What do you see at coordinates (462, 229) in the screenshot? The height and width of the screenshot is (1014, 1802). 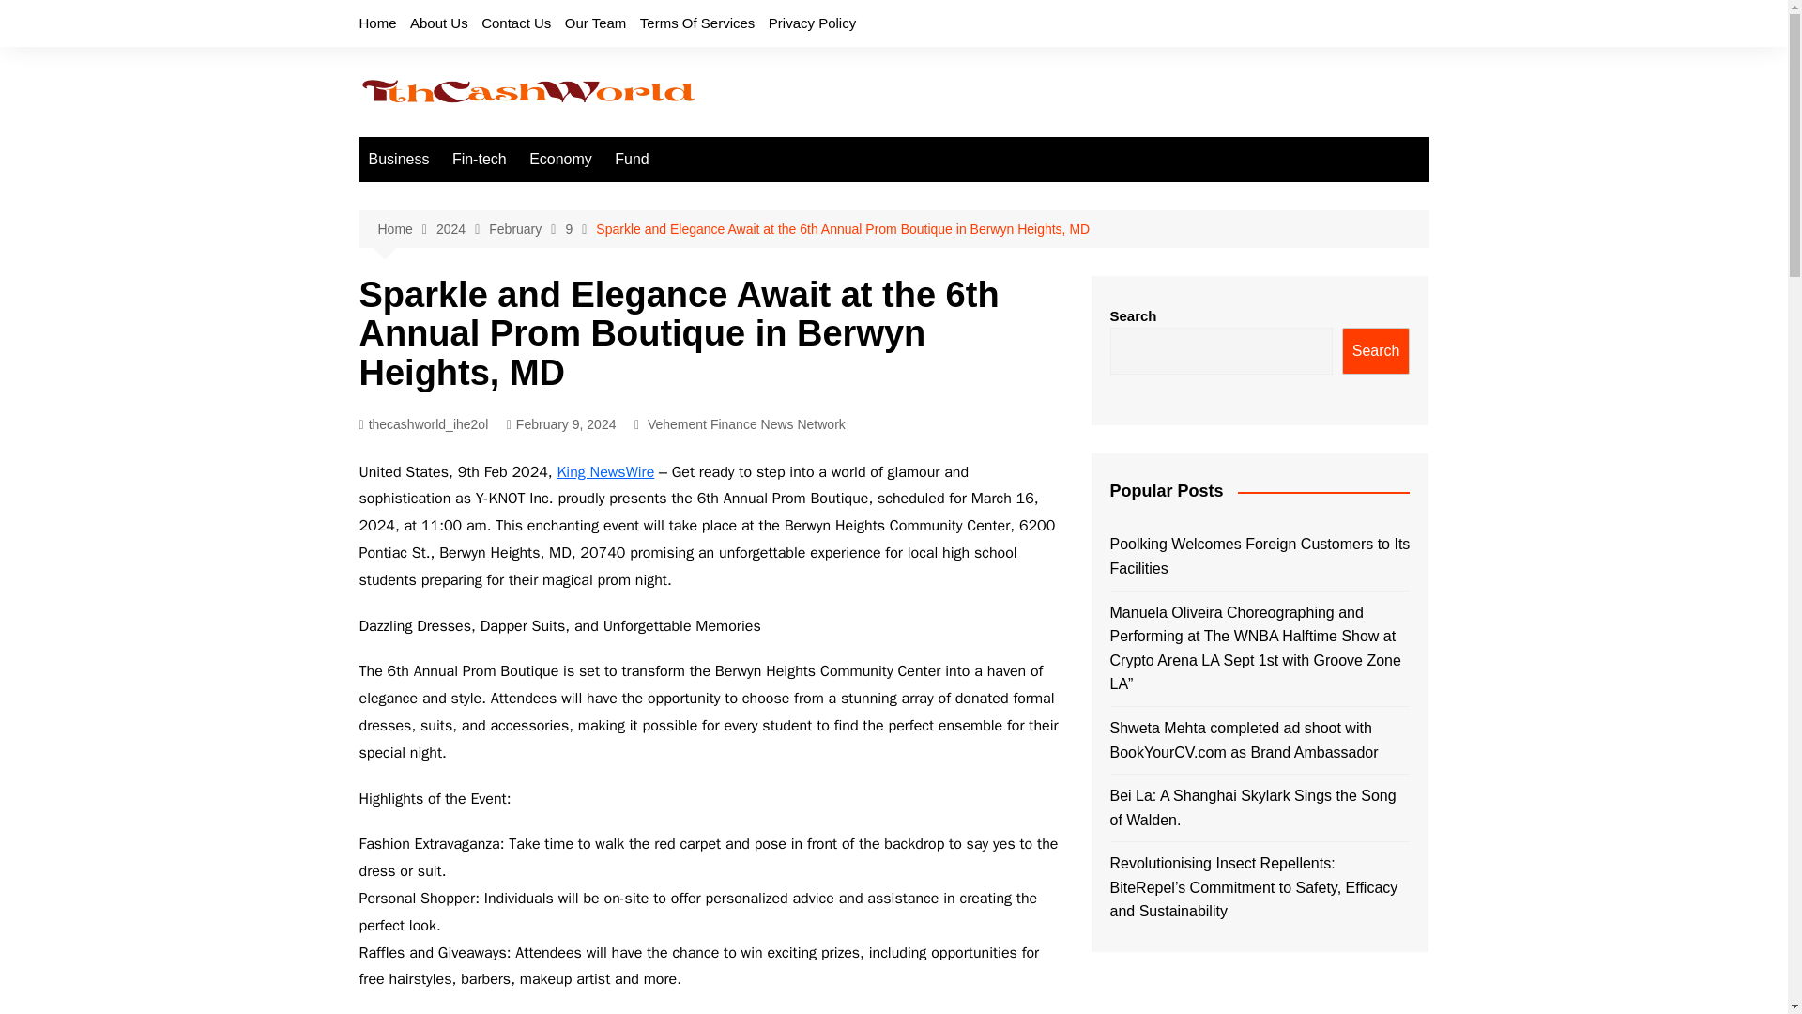 I see `2024` at bounding box center [462, 229].